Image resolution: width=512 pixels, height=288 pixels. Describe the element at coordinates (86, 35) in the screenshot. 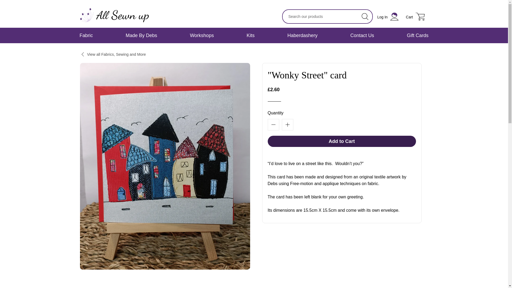

I see `Fabric` at that location.